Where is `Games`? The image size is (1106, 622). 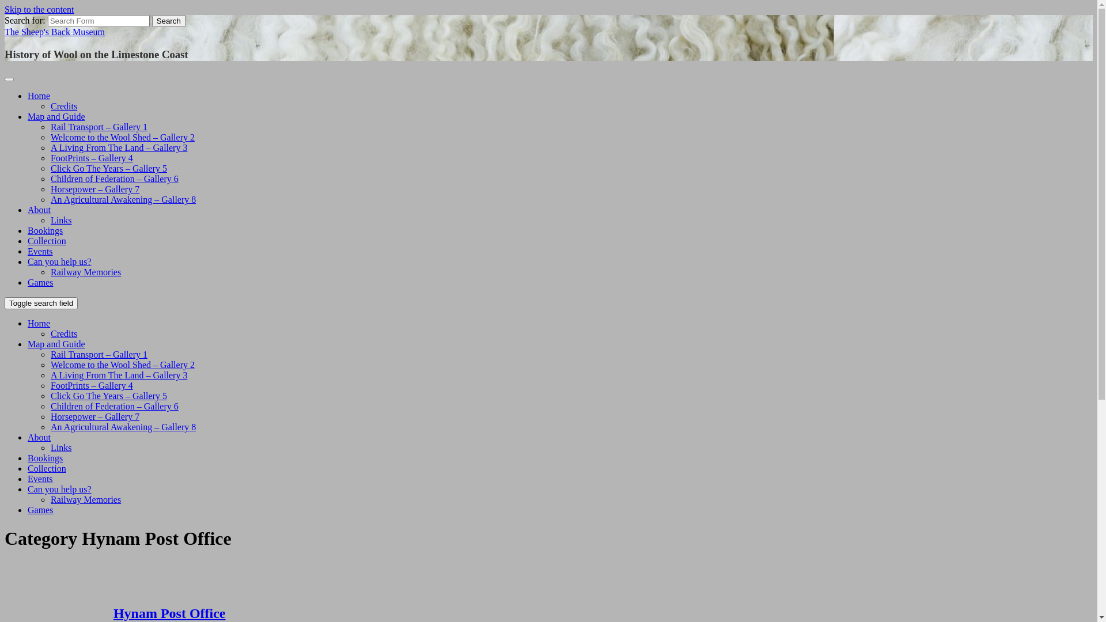
Games is located at coordinates (40, 510).